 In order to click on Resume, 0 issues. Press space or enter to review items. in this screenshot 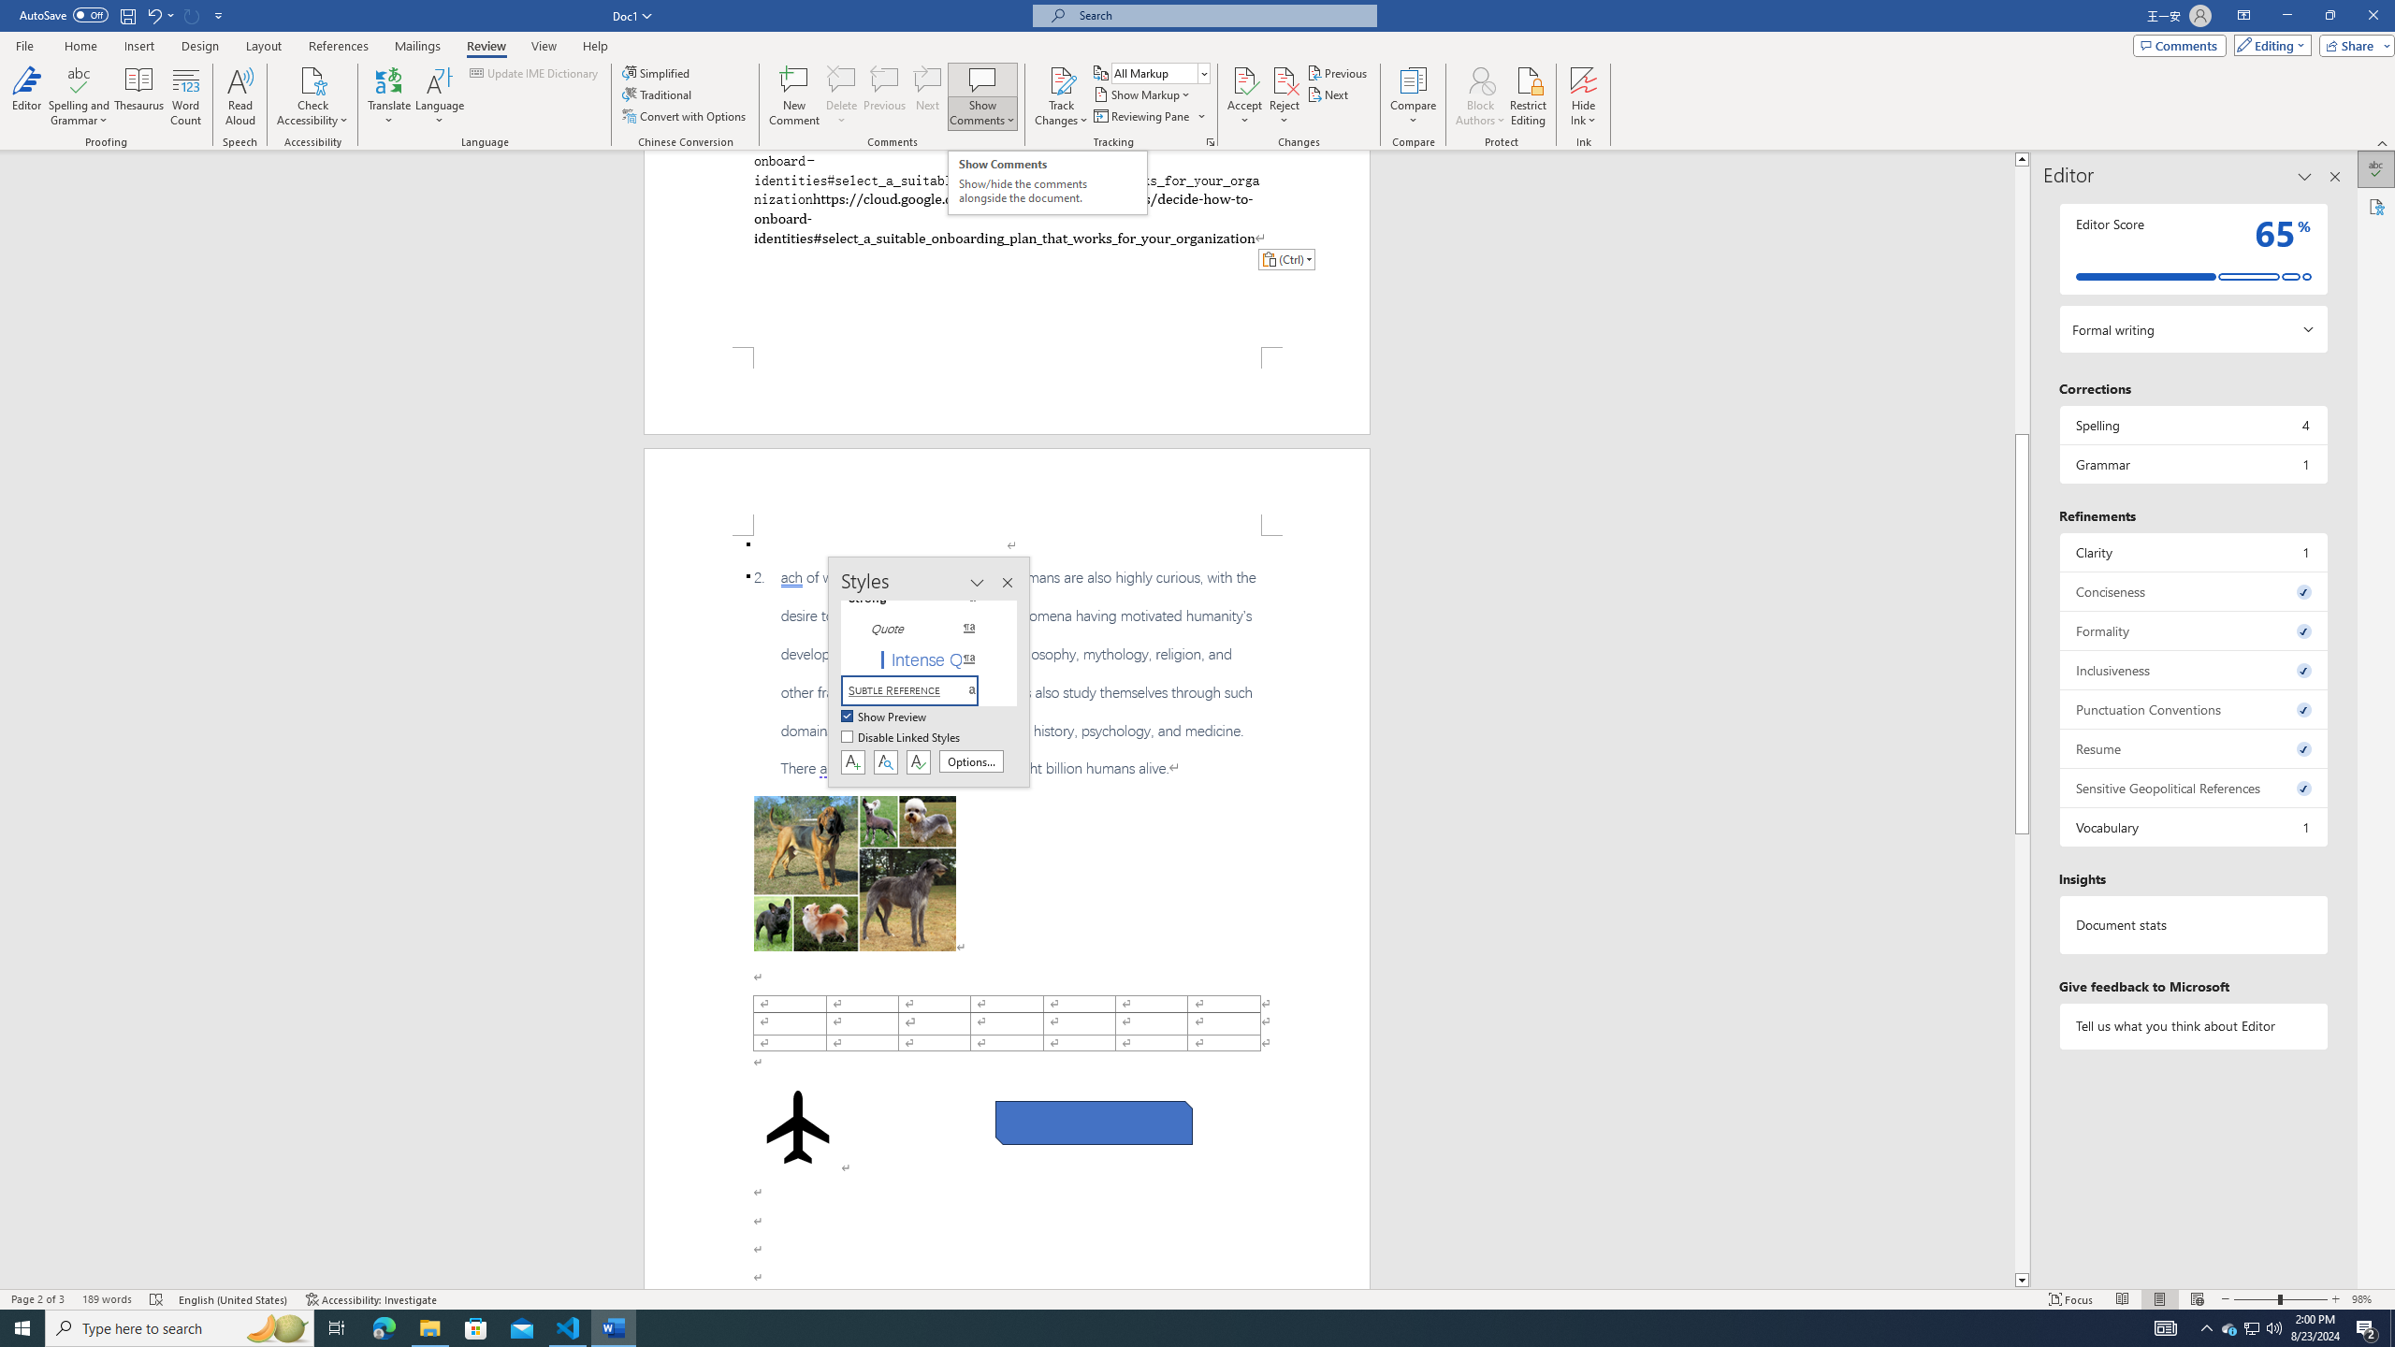, I will do `click(2193, 748)`.